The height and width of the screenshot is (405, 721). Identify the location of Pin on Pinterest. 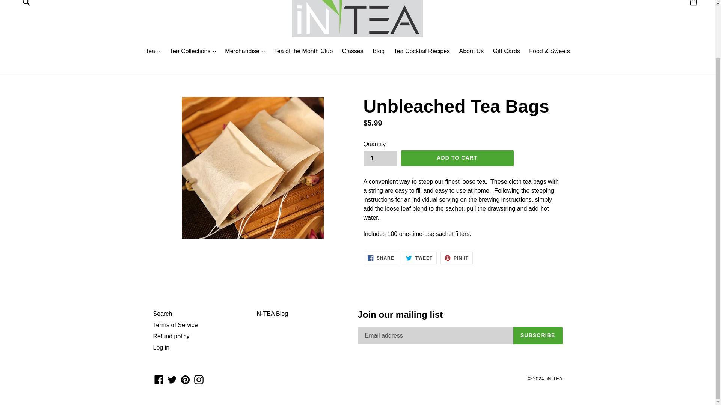
(457, 258).